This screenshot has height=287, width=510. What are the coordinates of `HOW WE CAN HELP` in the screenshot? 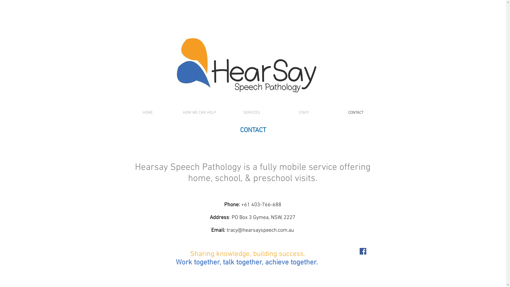 It's located at (200, 113).